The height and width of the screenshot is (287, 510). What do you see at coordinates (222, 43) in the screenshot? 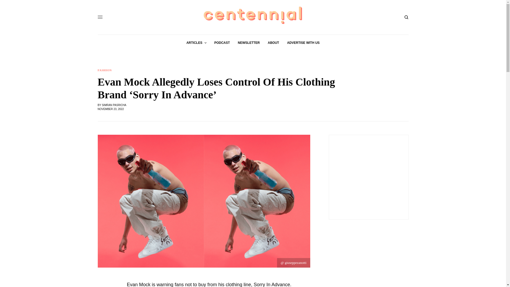
I see `PODCAST` at bounding box center [222, 43].